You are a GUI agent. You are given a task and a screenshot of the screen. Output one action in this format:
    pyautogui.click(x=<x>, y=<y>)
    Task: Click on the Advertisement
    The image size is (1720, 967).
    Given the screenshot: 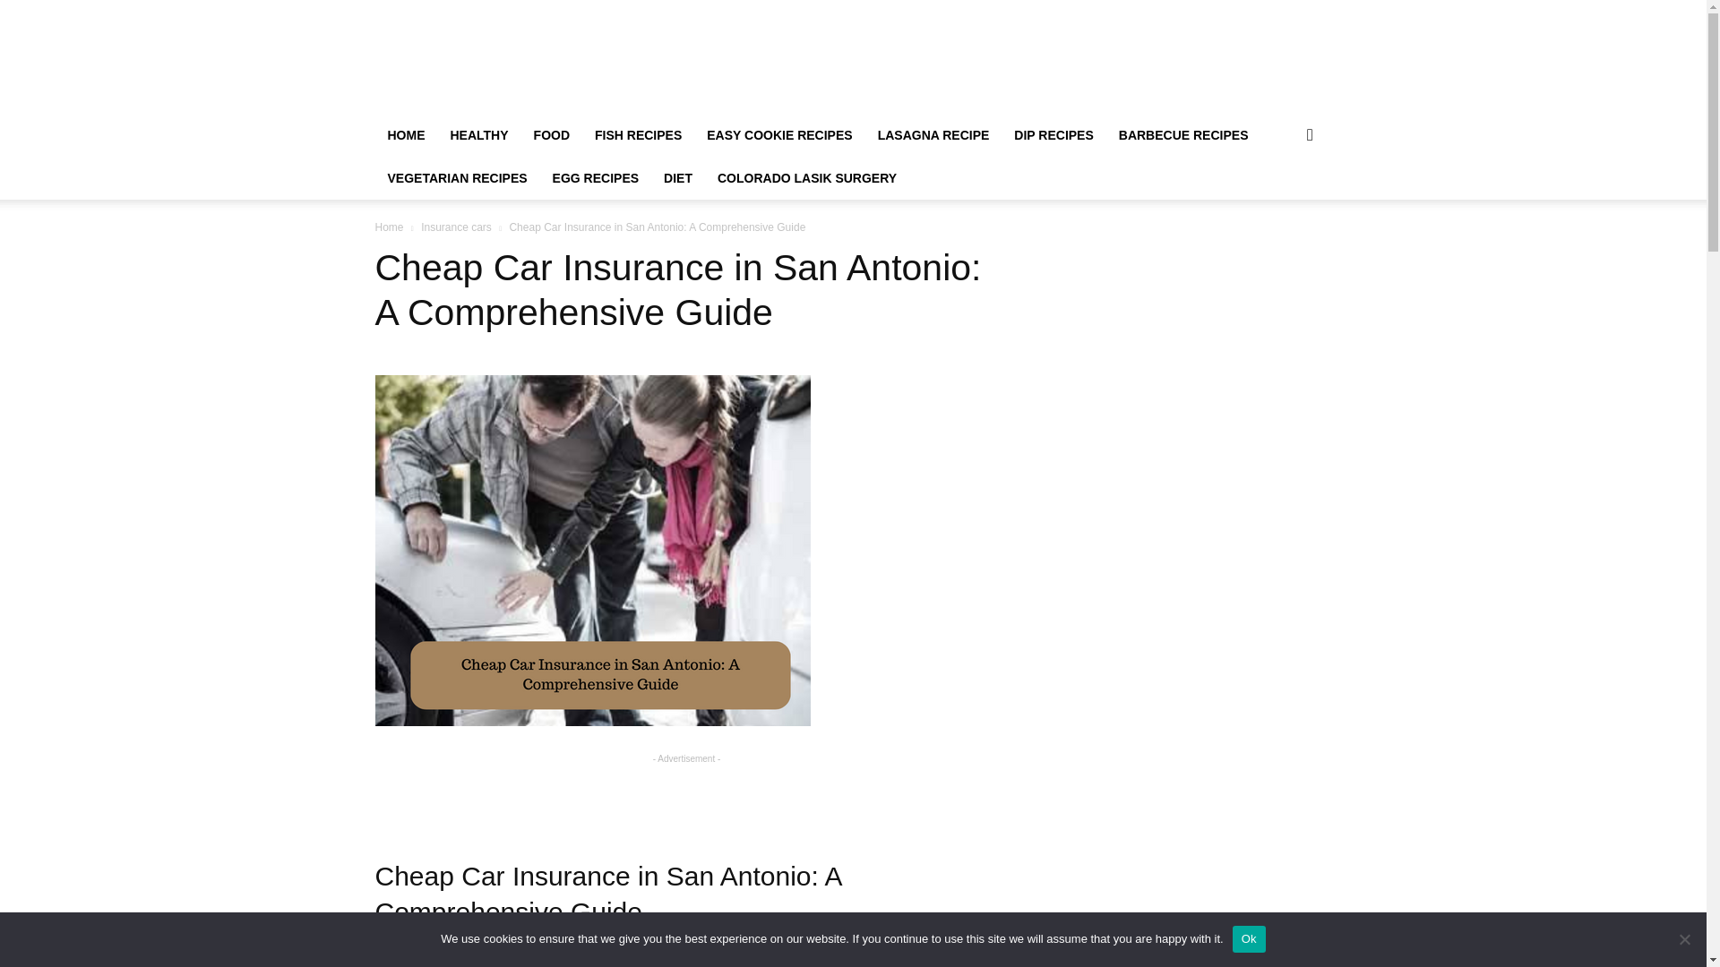 What is the action you would take?
    pyautogui.click(x=1005, y=64)
    